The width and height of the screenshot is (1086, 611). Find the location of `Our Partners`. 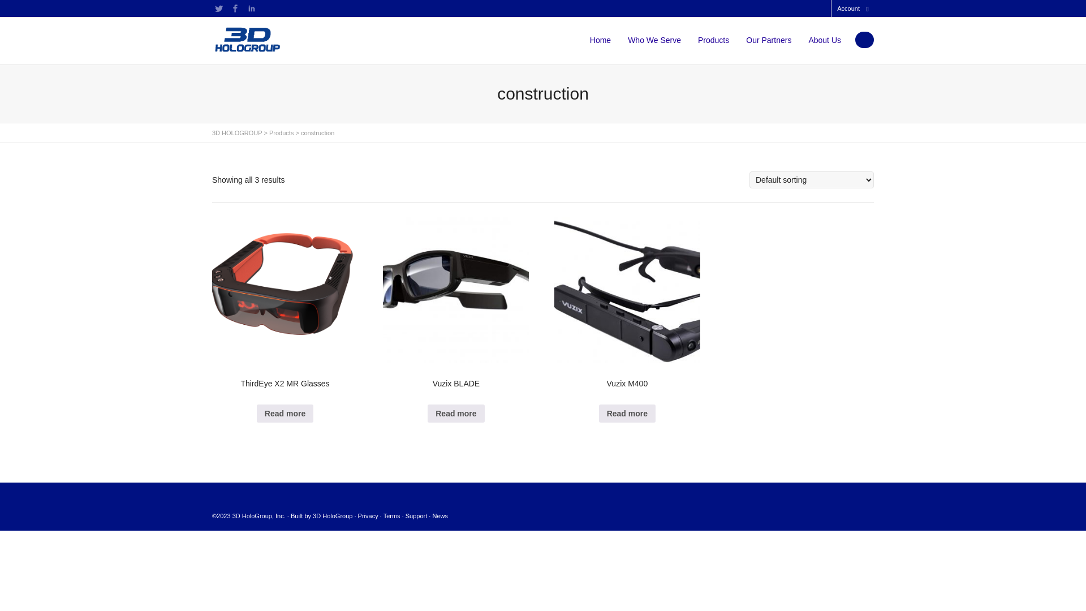

Our Partners is located at coordinates (769, 40).